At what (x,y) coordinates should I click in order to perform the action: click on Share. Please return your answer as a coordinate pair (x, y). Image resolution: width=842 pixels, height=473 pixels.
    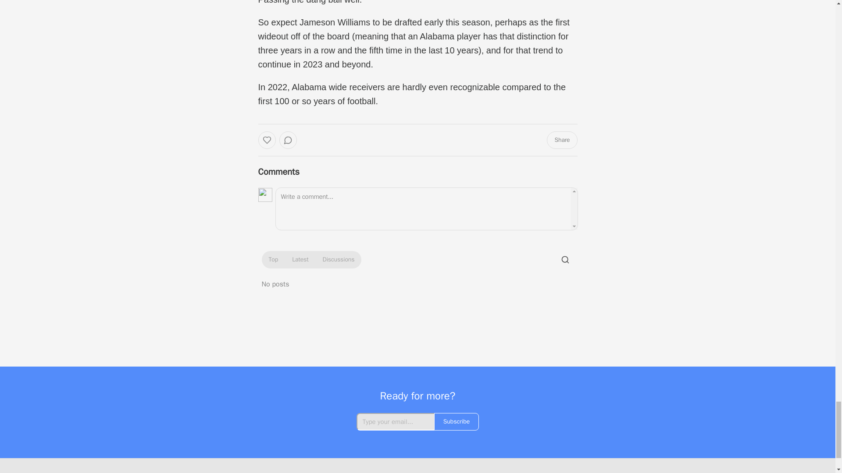
    Looking at the image, I should click on (561, 140).